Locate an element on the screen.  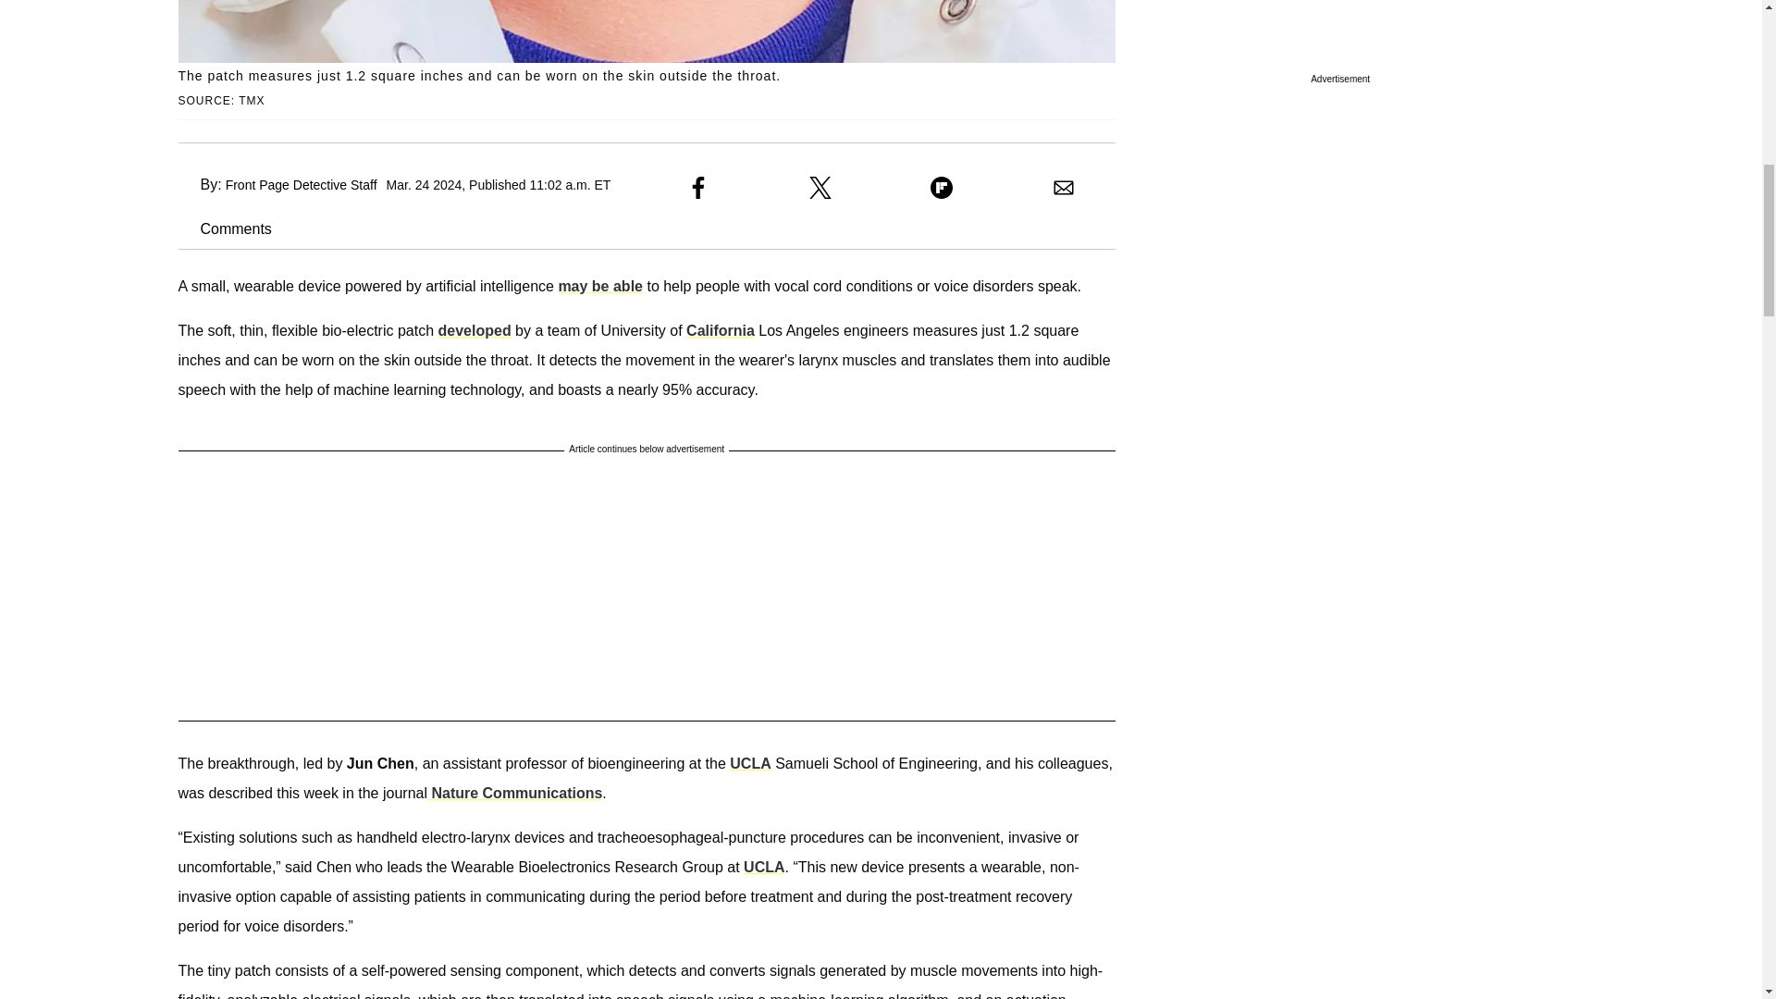
may be able is located at coordinates (599, 286).